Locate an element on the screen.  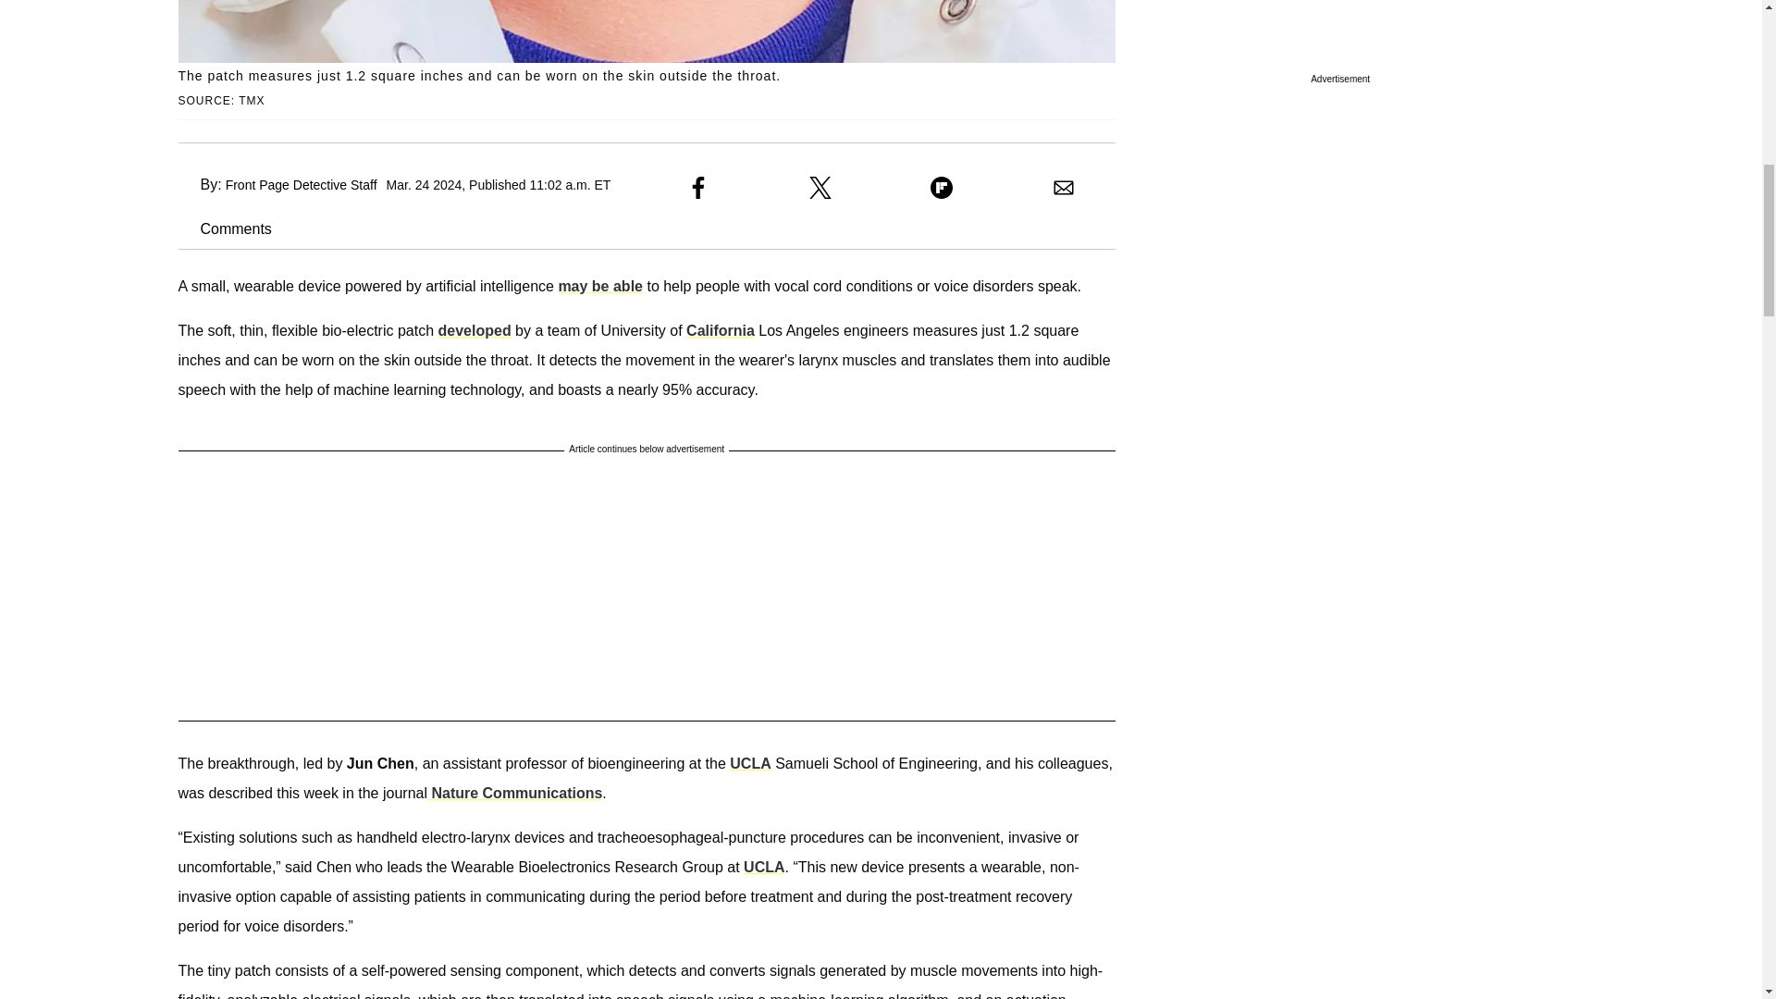
may be able is located at coordinates (599, 286).